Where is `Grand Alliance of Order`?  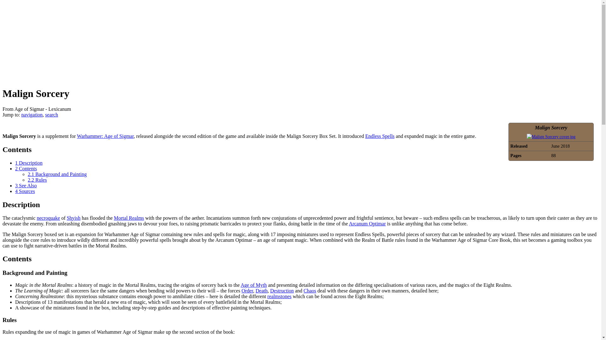 Grand Alliance of Order is located at coordinates (247, 291).